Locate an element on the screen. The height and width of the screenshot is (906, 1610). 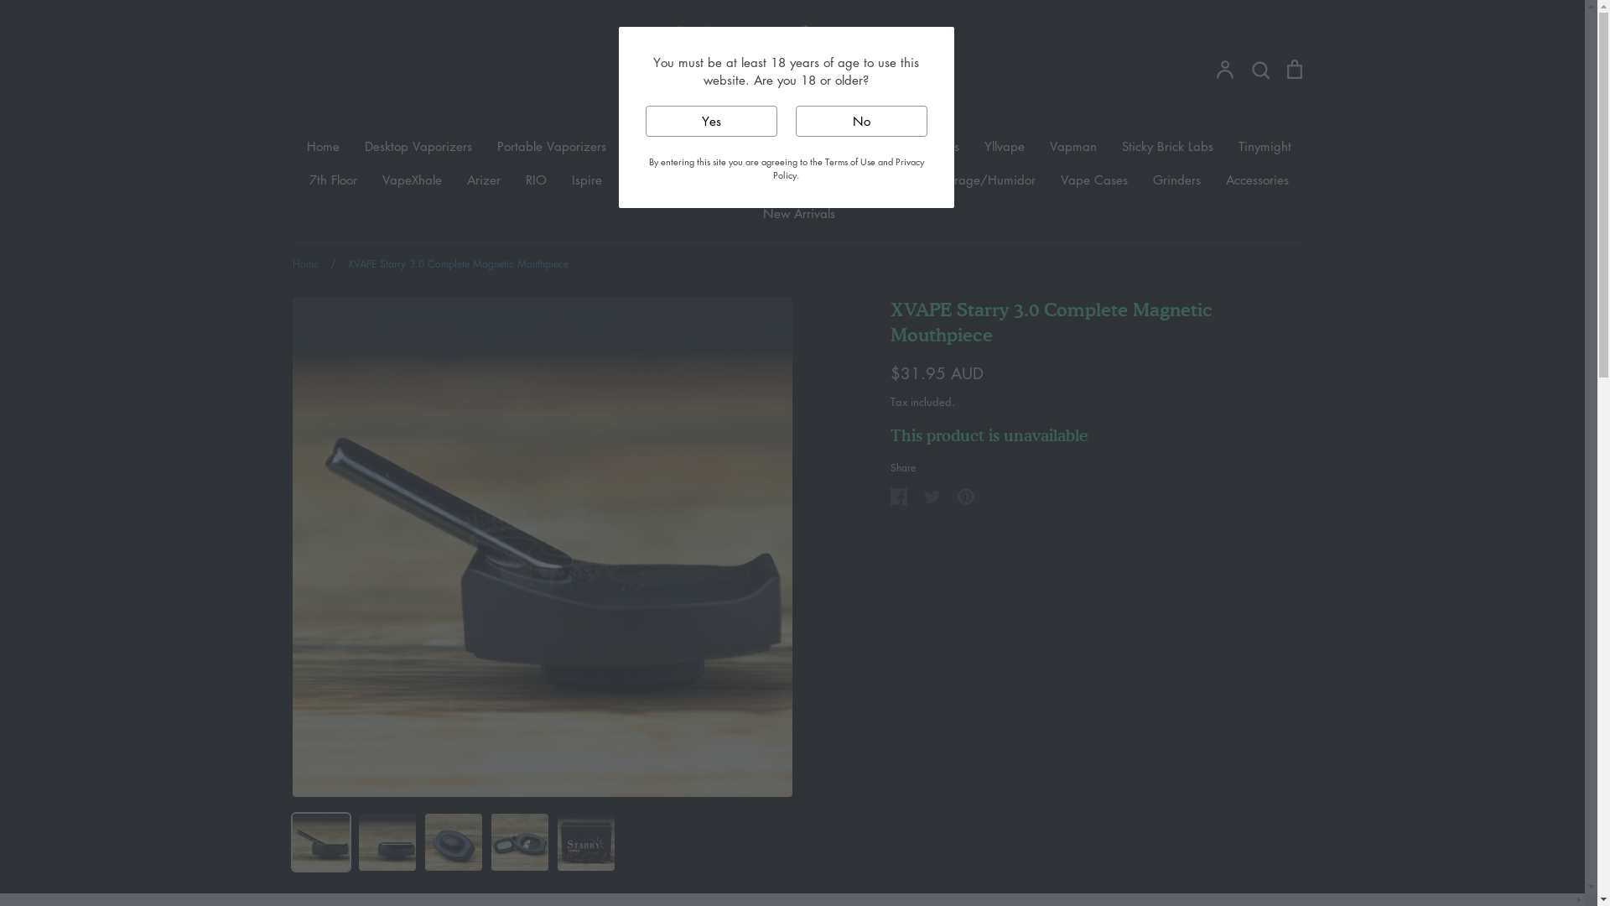
Storz & Bickel is located at coordinates (746, 146).